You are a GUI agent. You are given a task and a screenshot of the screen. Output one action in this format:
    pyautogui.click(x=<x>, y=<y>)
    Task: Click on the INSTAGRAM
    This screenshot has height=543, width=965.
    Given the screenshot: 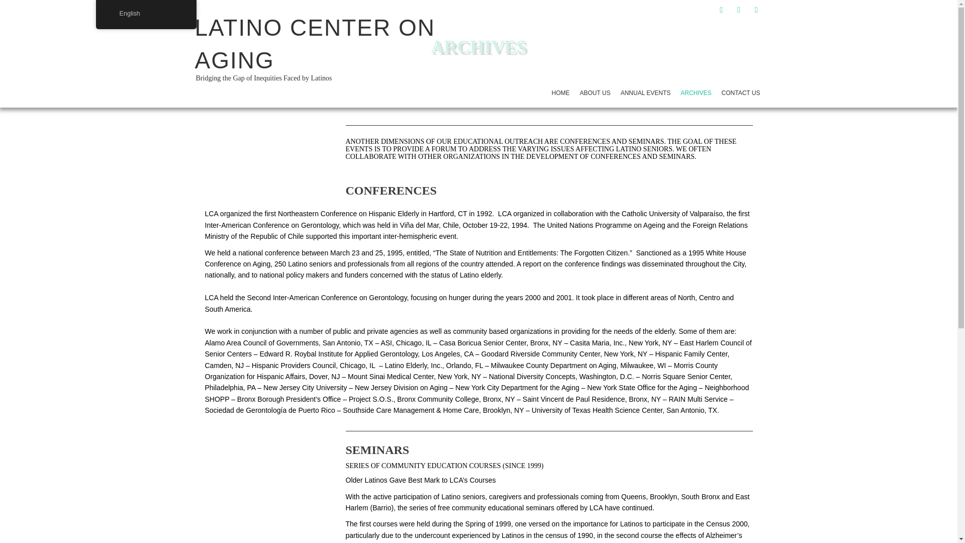 What is the action you would take?
    pyautogui.click(x=756, y=10)
    